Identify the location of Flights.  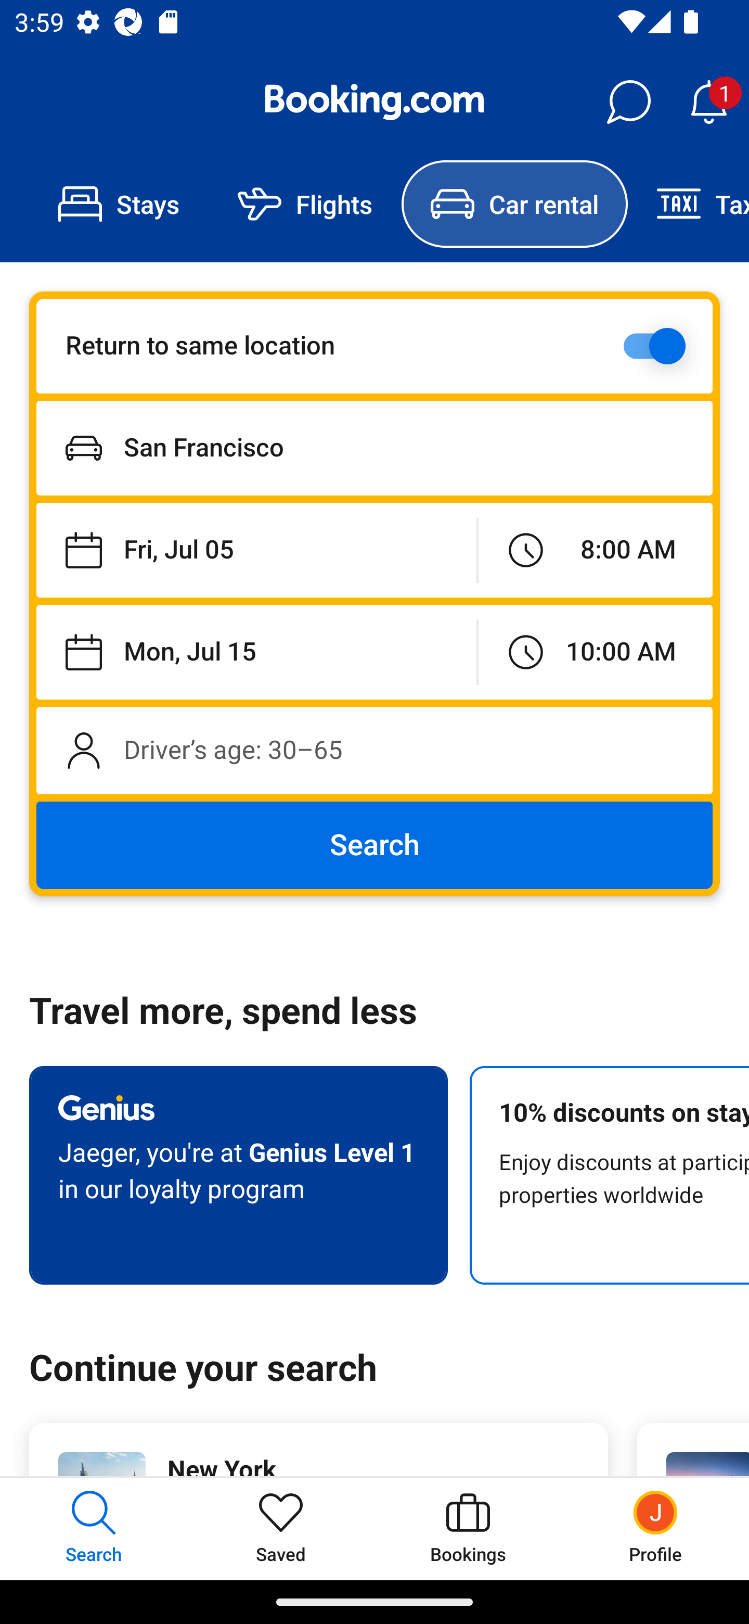
(305, 204).